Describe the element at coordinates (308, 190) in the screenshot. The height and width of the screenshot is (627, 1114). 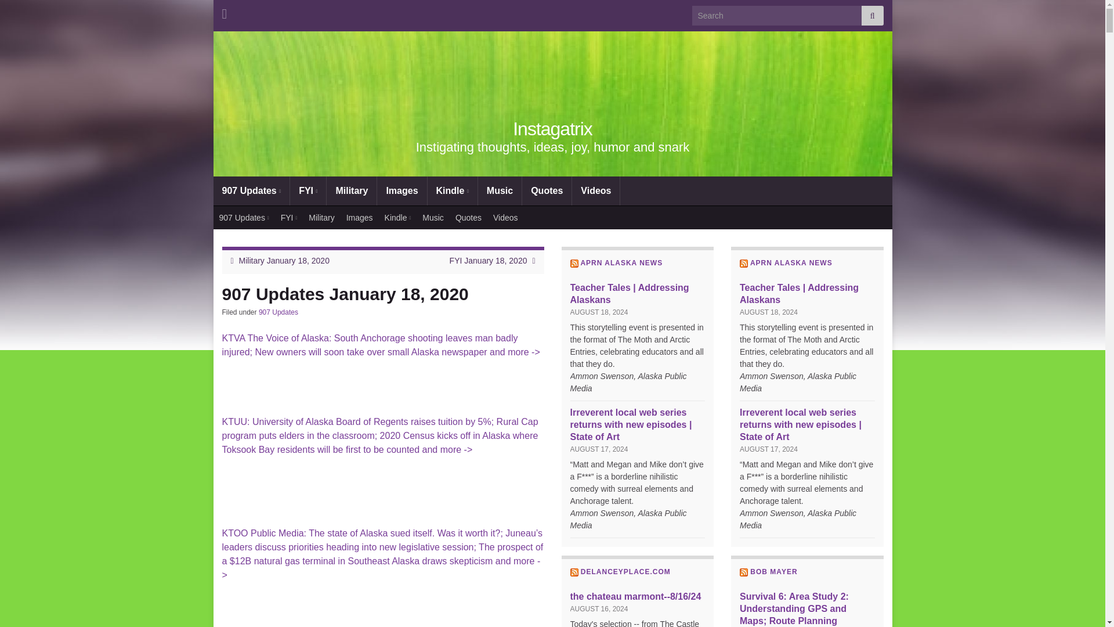
I see `FYI` at that location.